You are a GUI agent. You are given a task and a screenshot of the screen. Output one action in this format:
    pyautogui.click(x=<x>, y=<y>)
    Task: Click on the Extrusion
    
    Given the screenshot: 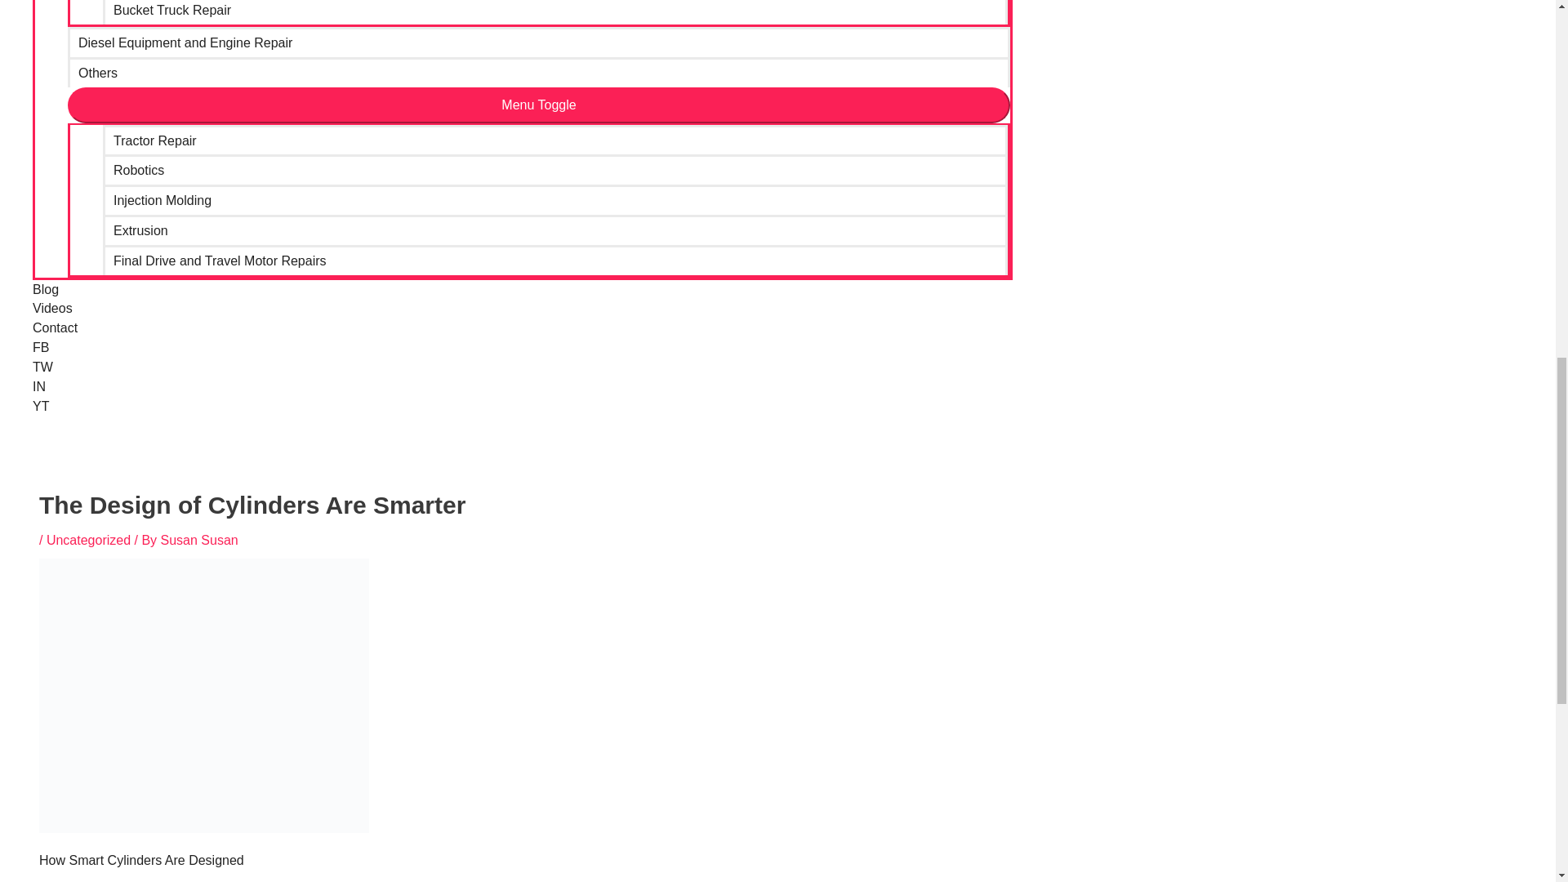 What is the action you would take?
    pyautogui.click(x=555, y=230)
    